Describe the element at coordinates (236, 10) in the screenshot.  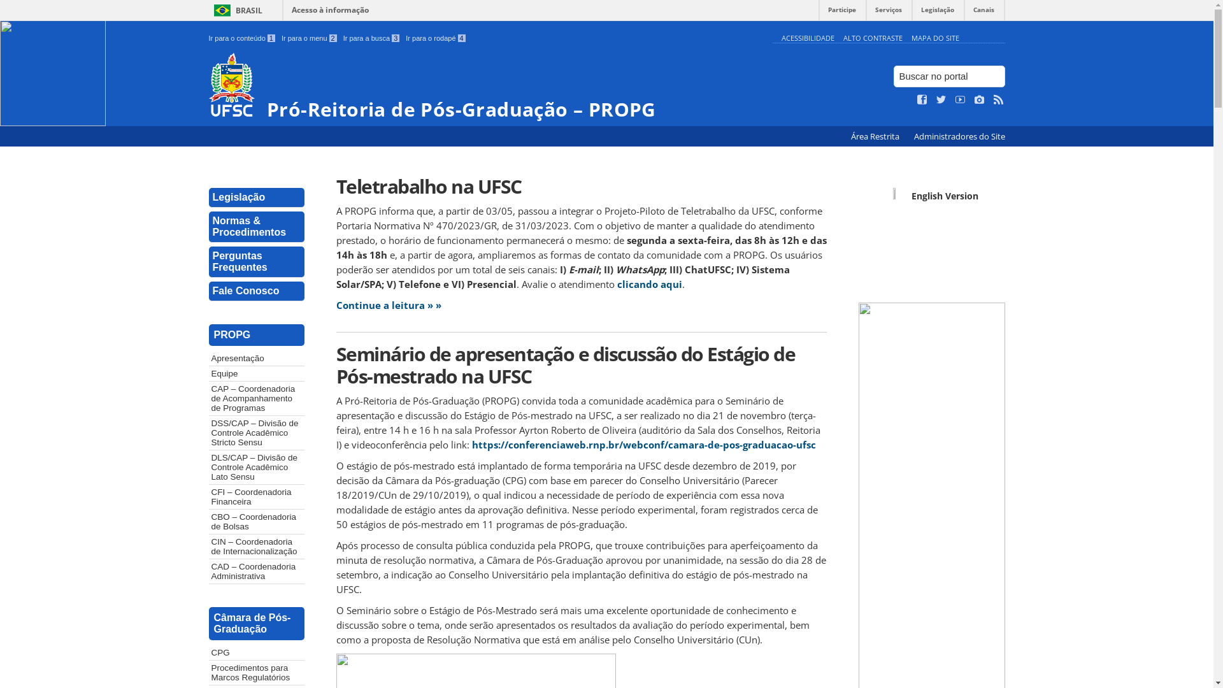
I see `BRASIL` at that location.